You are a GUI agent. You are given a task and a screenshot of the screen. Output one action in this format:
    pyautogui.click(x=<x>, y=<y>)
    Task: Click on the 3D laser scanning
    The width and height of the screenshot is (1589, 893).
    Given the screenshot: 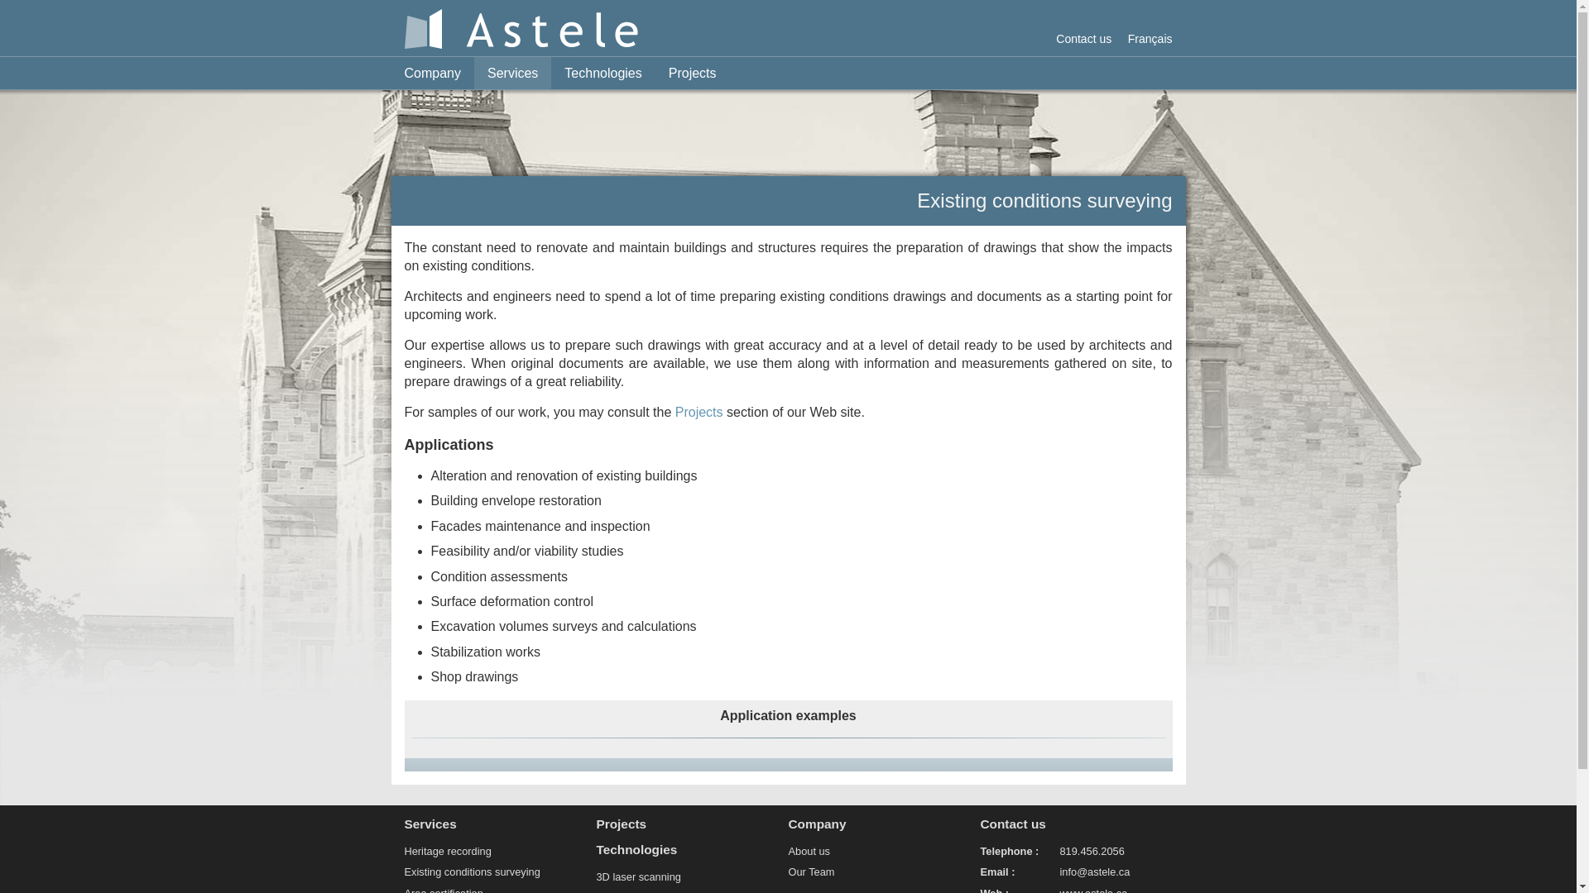 What is the action you would take?
    pyautogui.click(x=638, y=876)
    